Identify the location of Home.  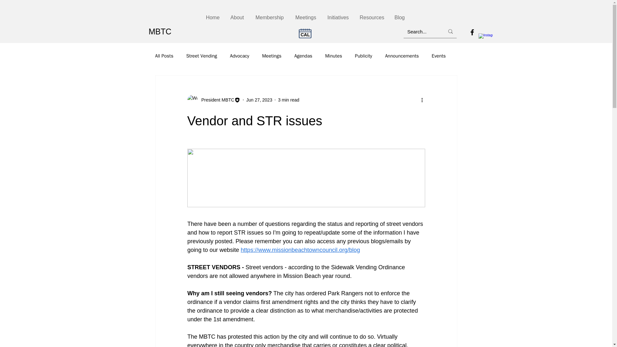
(213, 17).